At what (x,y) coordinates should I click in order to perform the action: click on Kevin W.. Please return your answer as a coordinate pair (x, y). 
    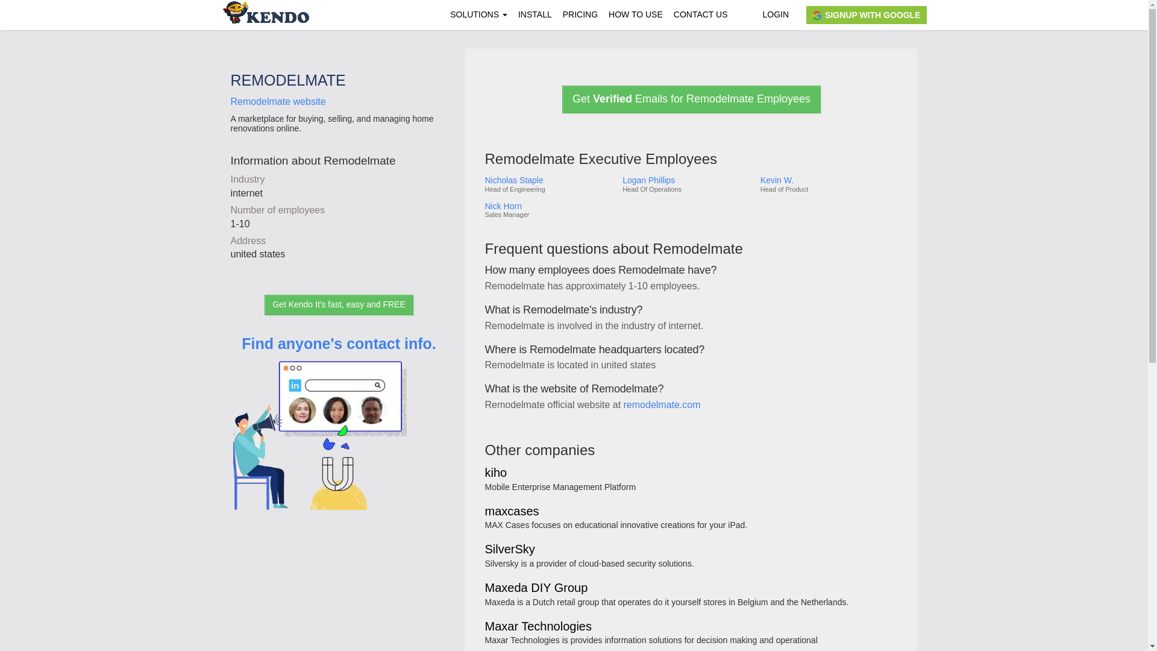
    Looking at the image, I should click on (828, 180).